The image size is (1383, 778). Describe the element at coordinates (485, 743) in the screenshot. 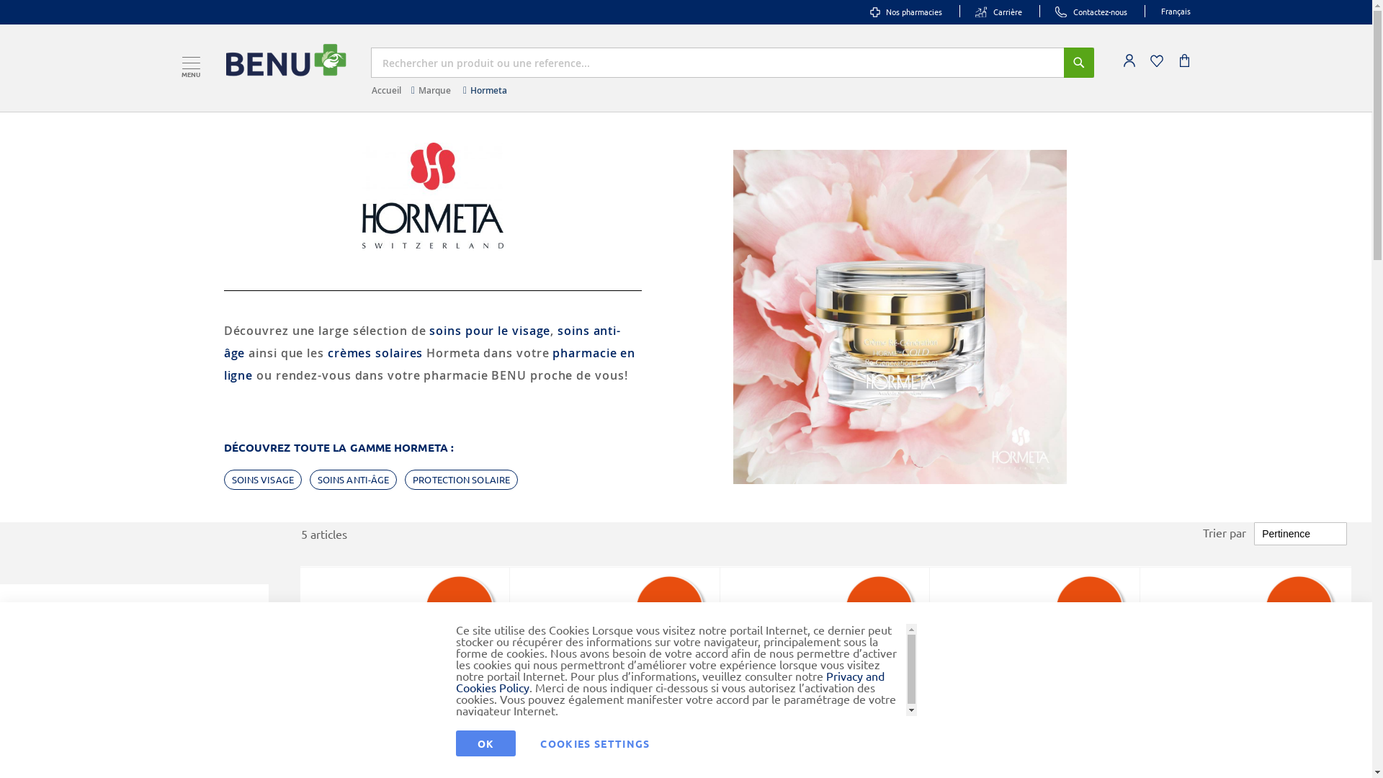

I see `OK` at that location.